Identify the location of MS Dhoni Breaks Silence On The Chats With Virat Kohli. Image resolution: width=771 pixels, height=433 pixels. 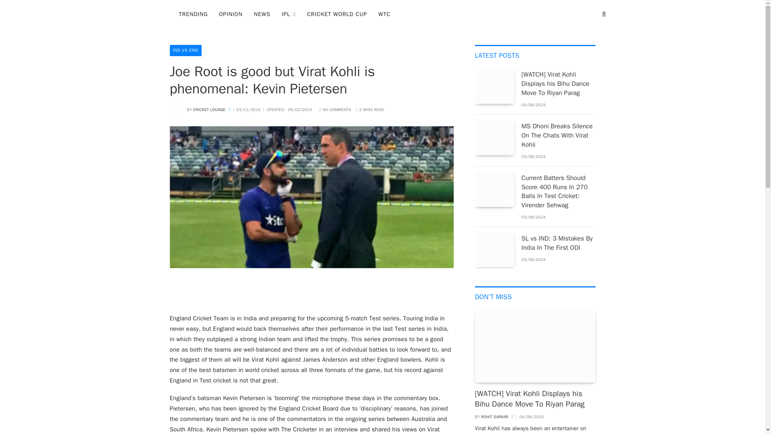
(558, 136).